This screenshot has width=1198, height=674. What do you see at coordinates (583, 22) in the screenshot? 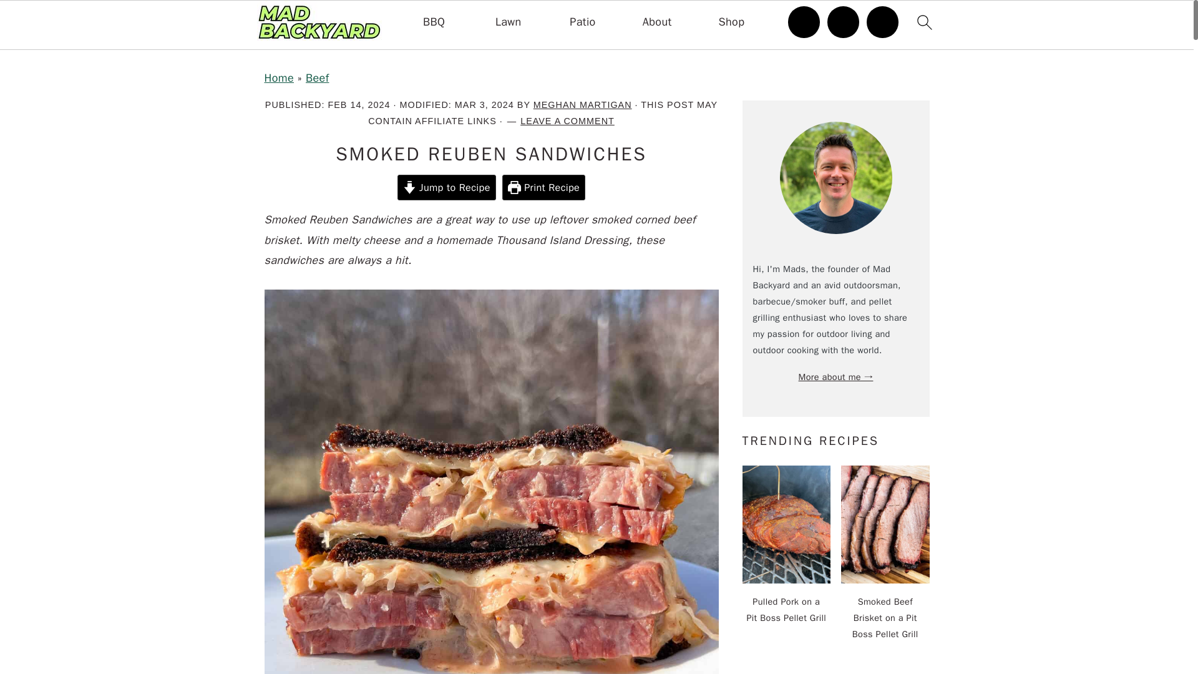
I see `Patio` at bounding box center [583, 22].